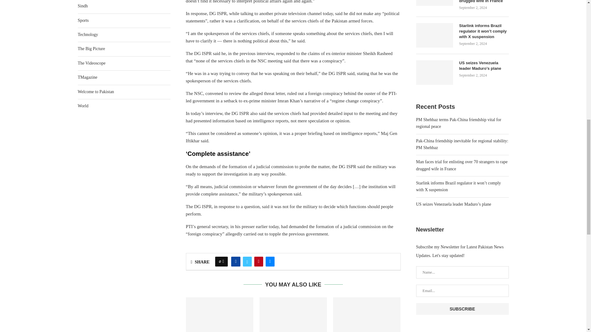  I want to click on Subscribe, so click(462, 309).